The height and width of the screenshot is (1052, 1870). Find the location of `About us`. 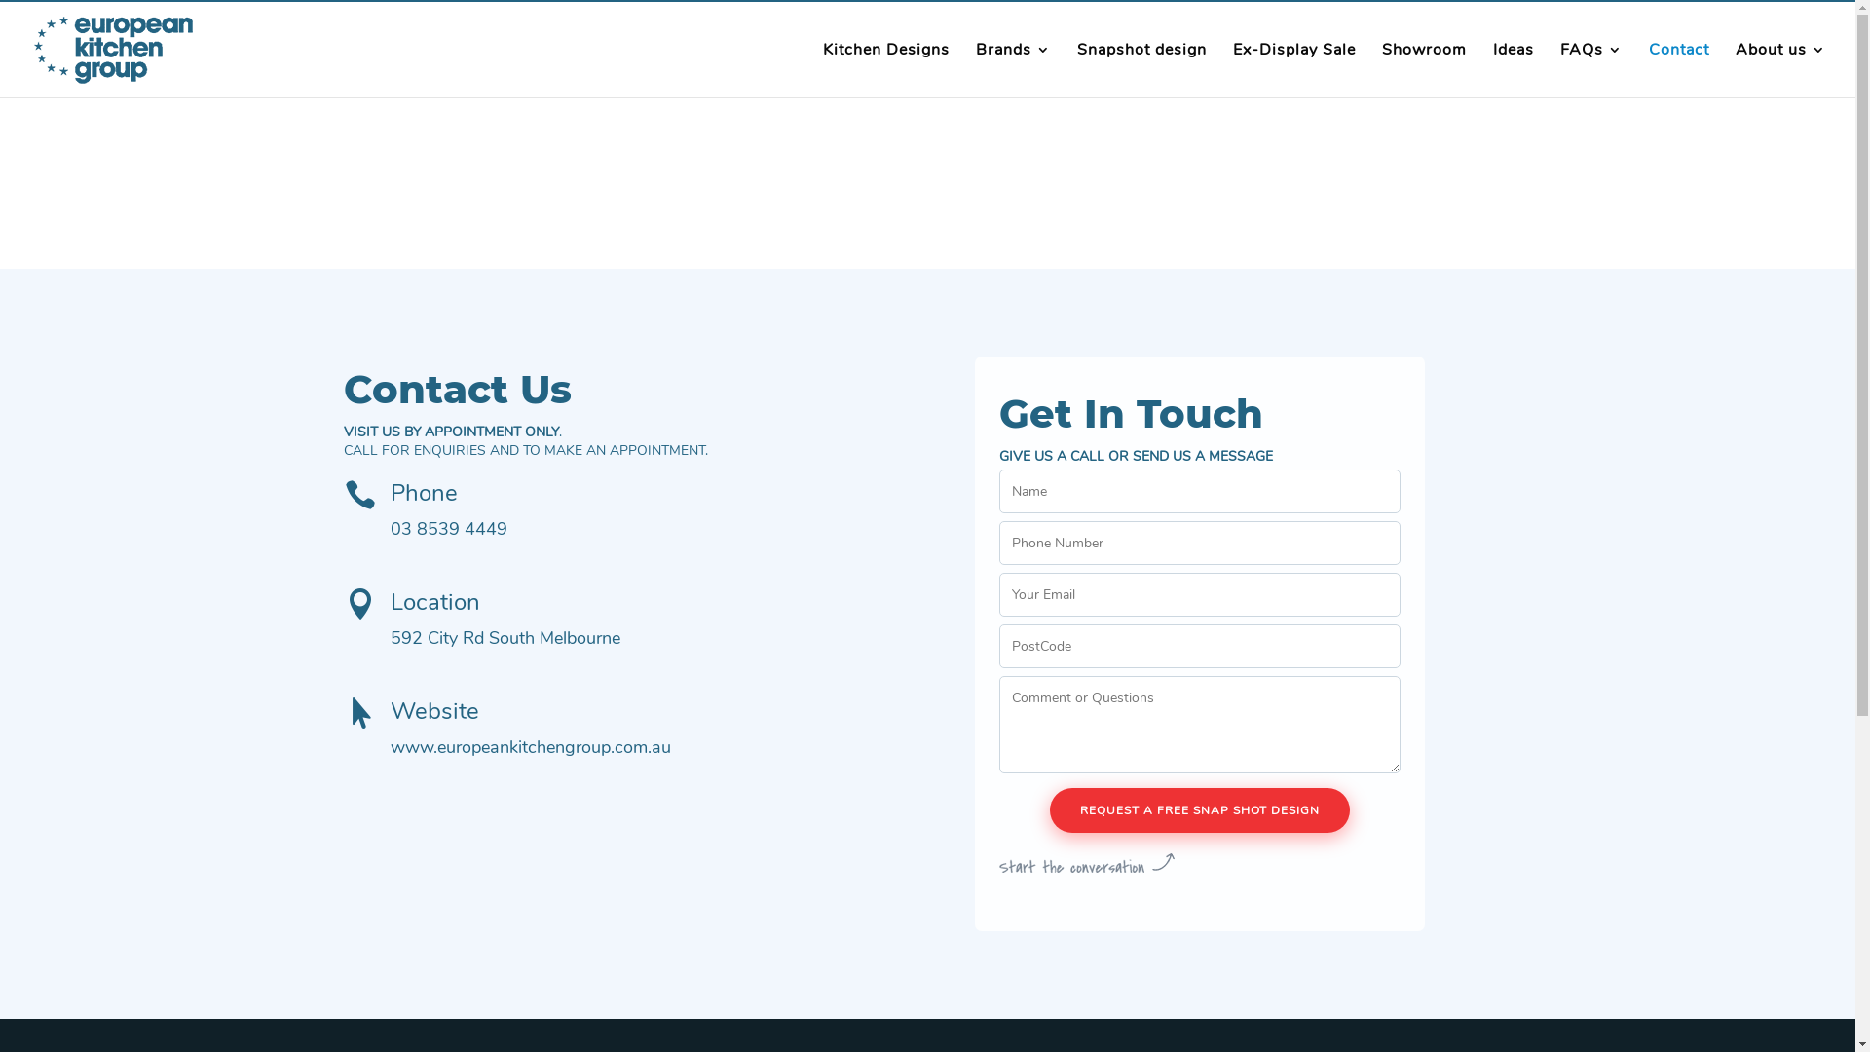

About us is located at coordinates (1780, 70).